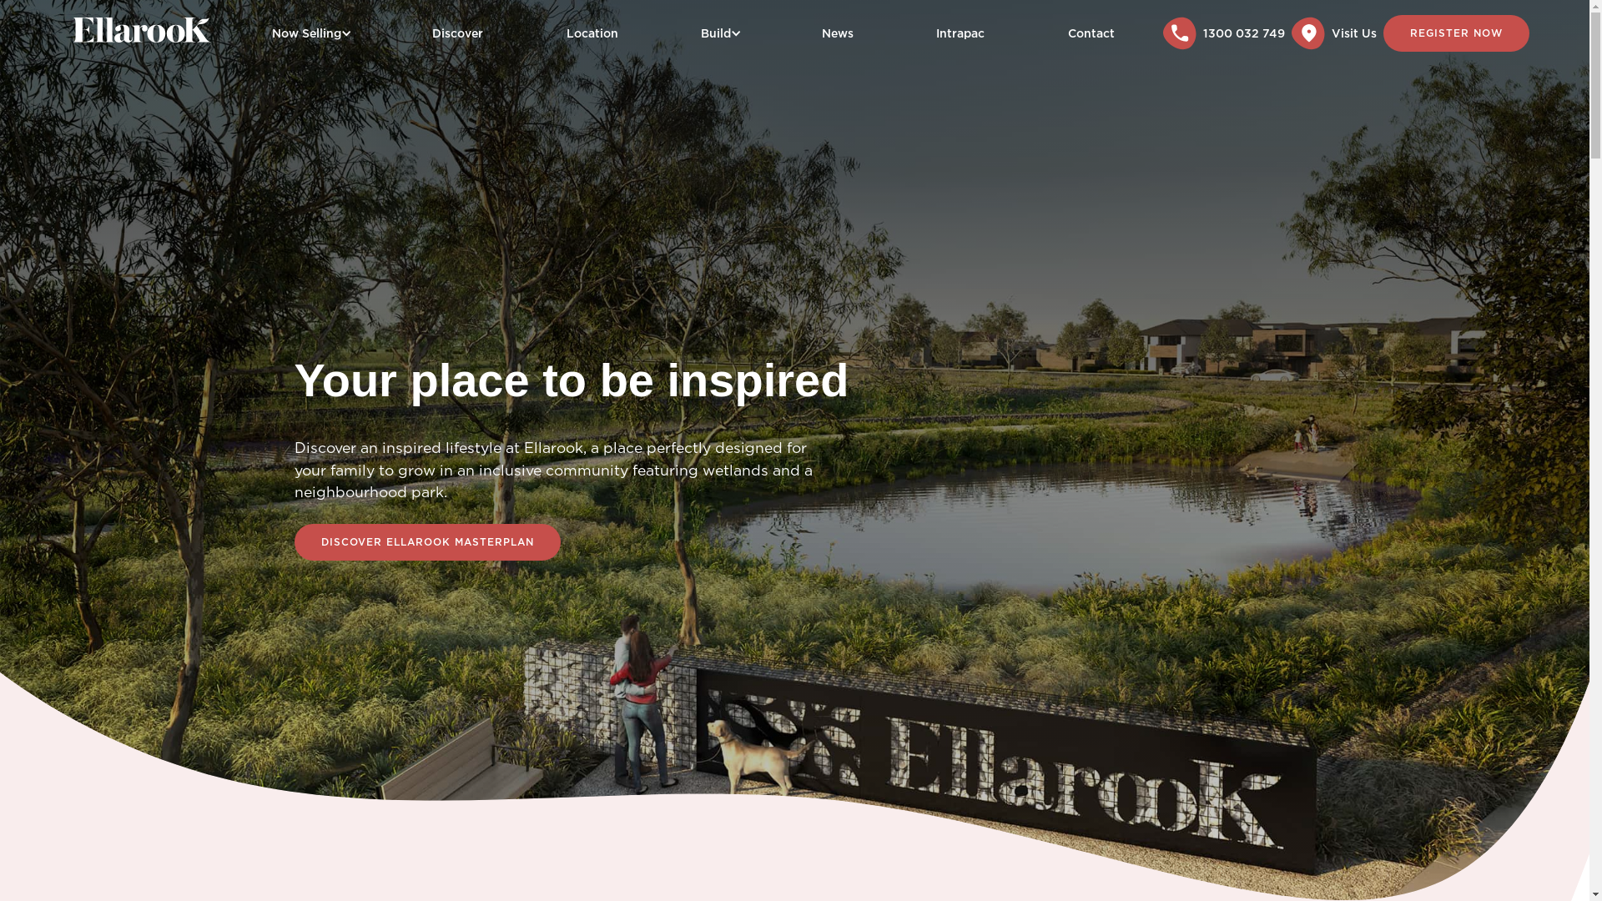 This screenshot has height=901, width=1602. I want to click on Location, so click(592, 33).